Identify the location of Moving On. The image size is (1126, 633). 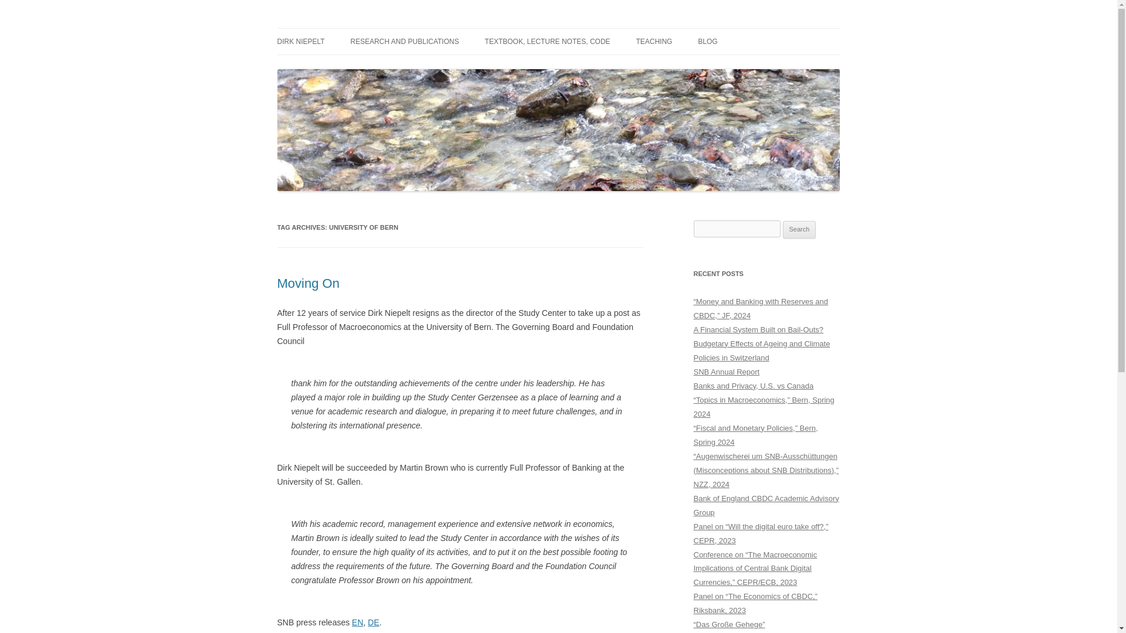
(307, 283).